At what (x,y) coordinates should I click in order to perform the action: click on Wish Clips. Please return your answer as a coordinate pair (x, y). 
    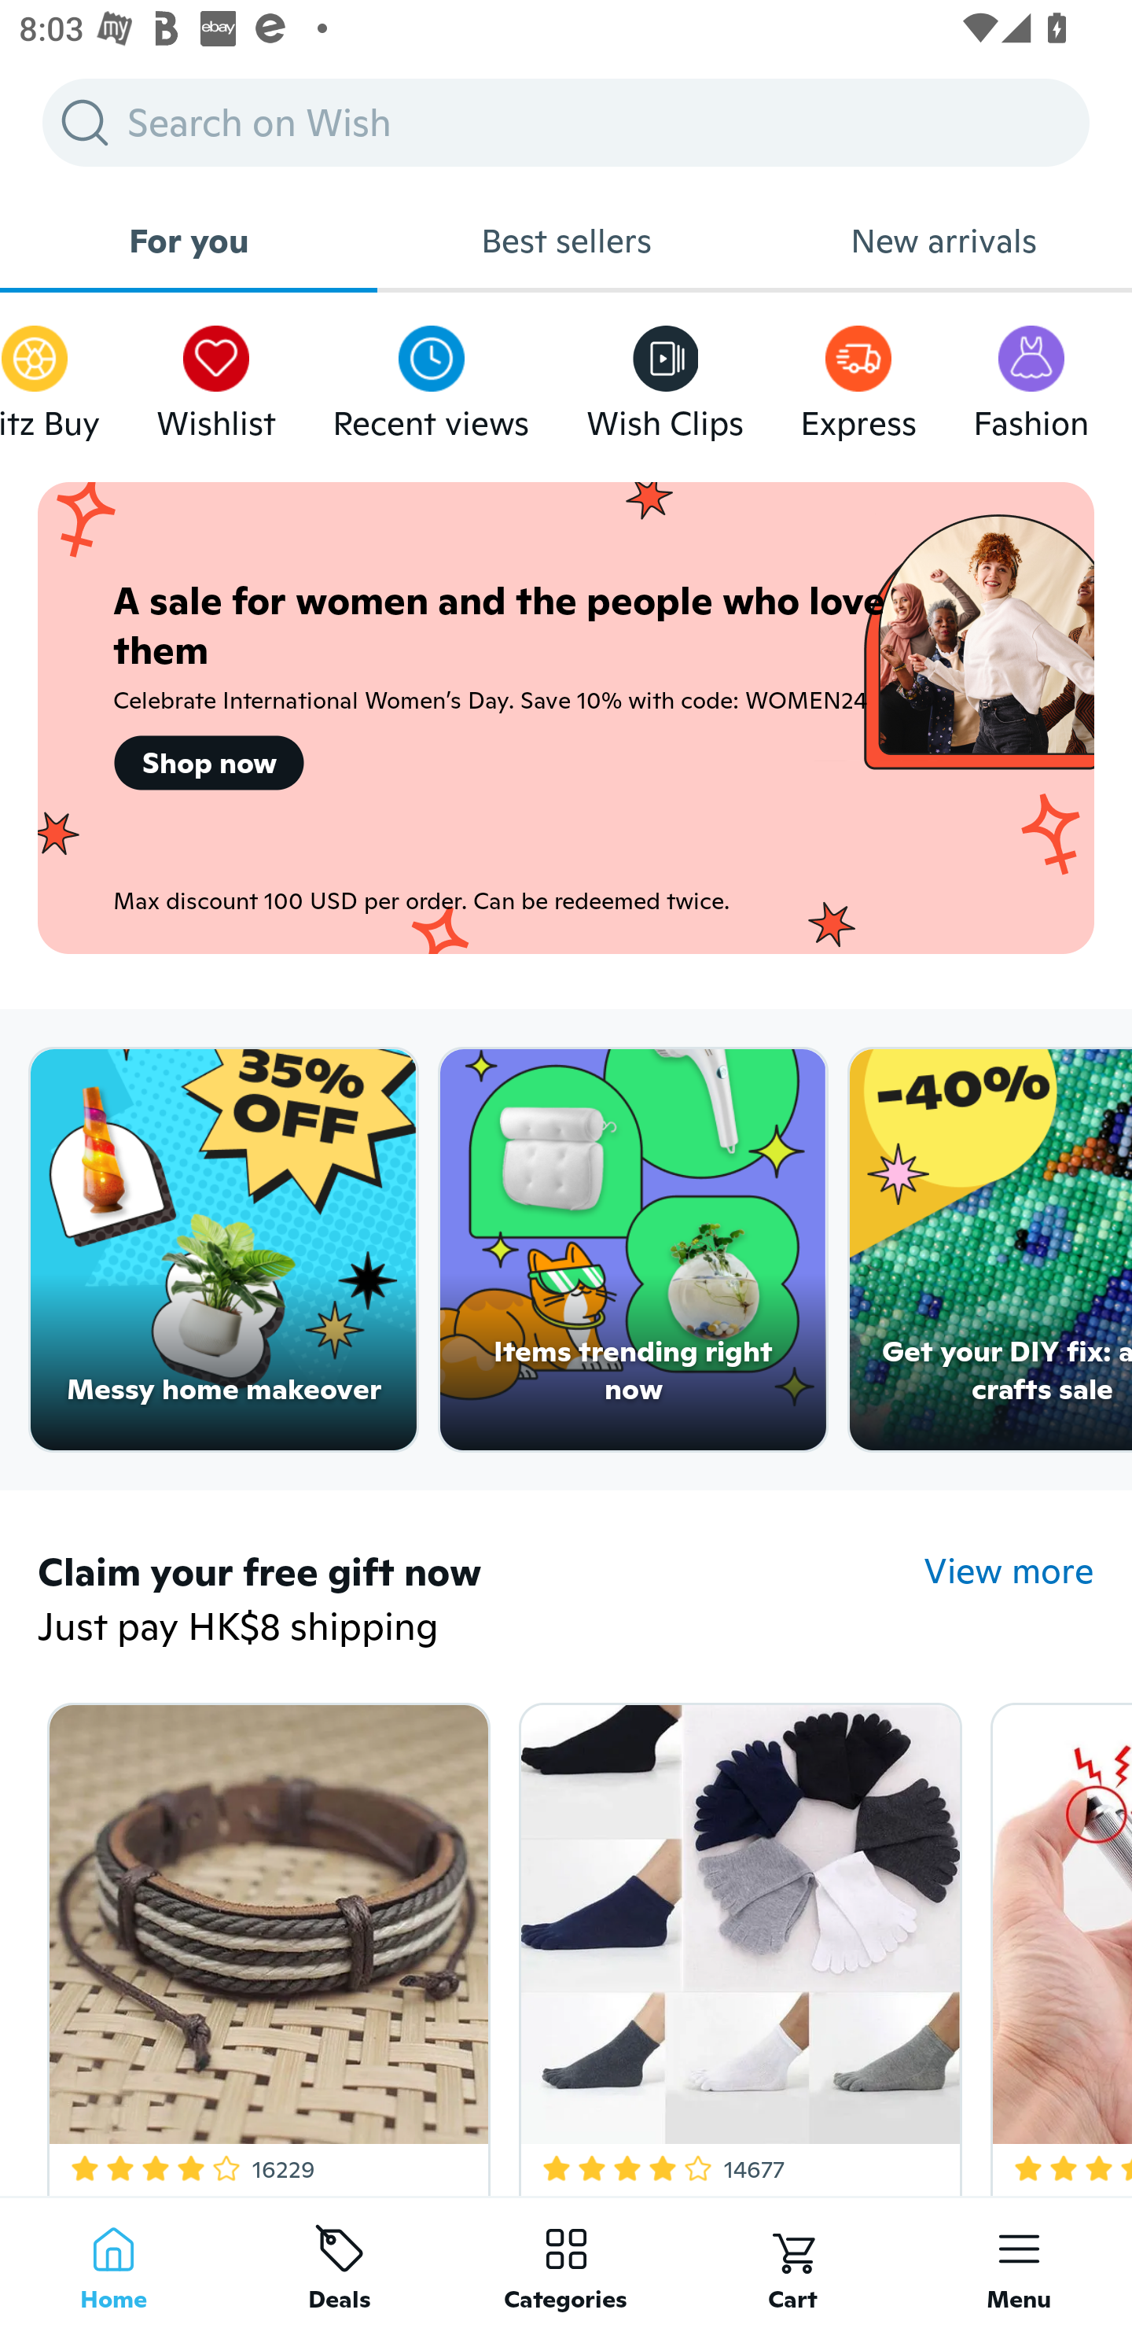
    Looking at the image, I should click on (665, 376).